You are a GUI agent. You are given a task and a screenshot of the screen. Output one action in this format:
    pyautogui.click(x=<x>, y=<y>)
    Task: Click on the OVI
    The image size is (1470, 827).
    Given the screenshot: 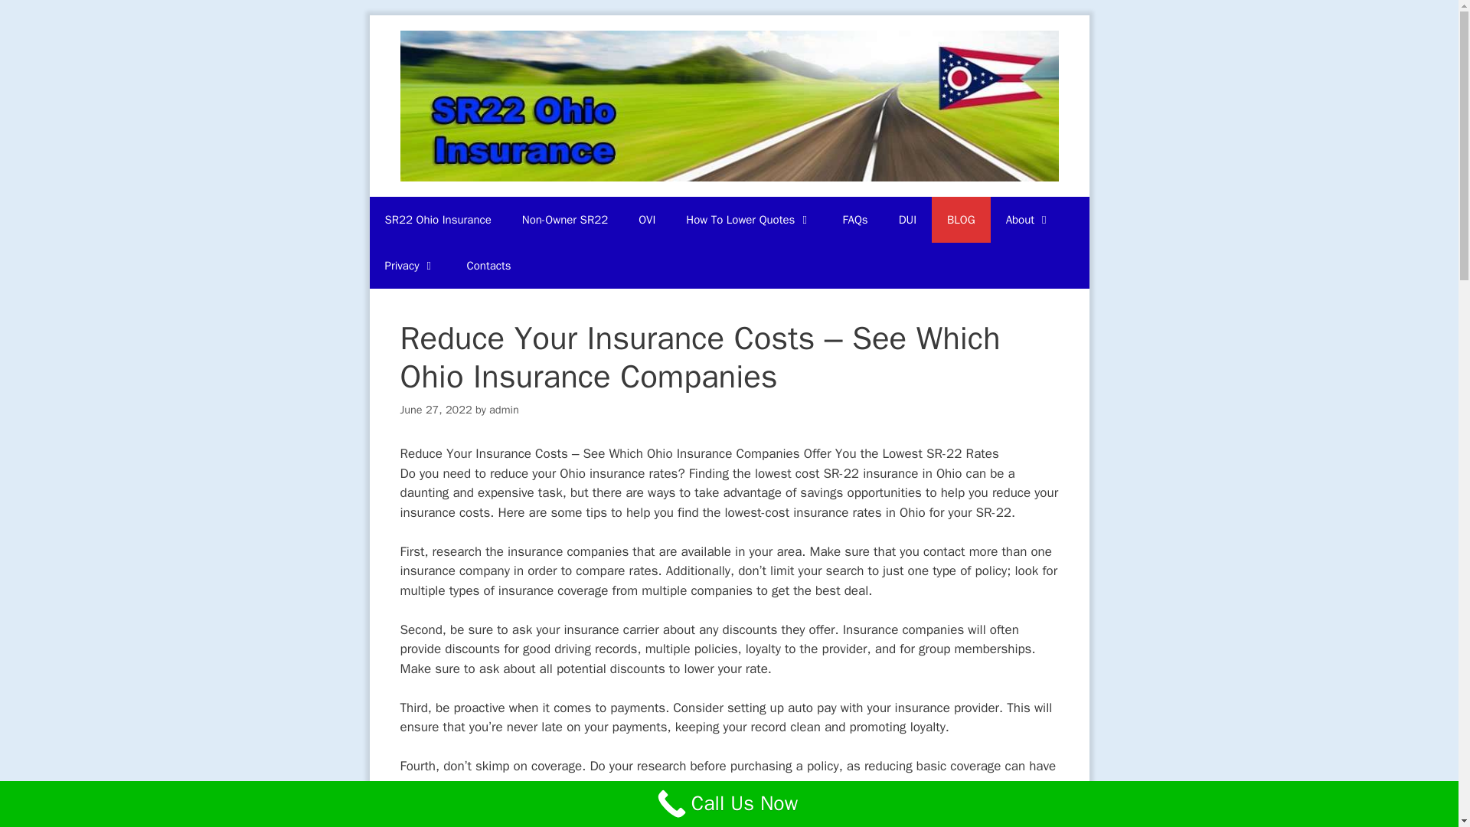 What is the action you would take?
    pyautogui.click(x=646, y=220)
    